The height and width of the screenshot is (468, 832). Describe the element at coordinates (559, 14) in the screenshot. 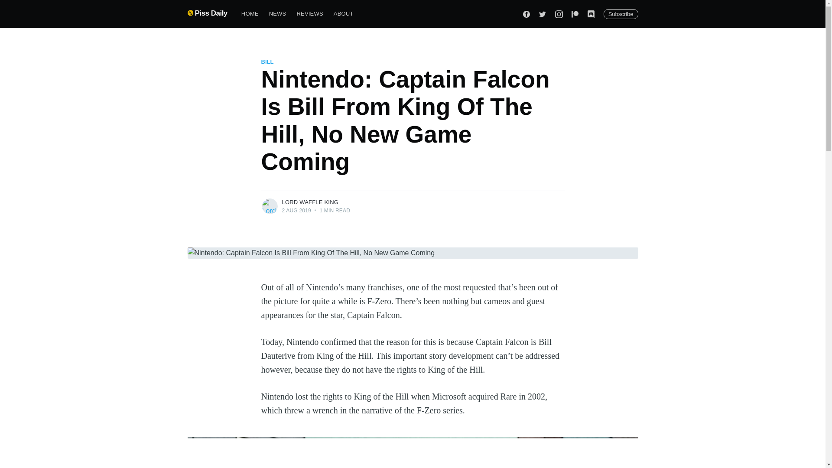

I see `Instagram` at that location.